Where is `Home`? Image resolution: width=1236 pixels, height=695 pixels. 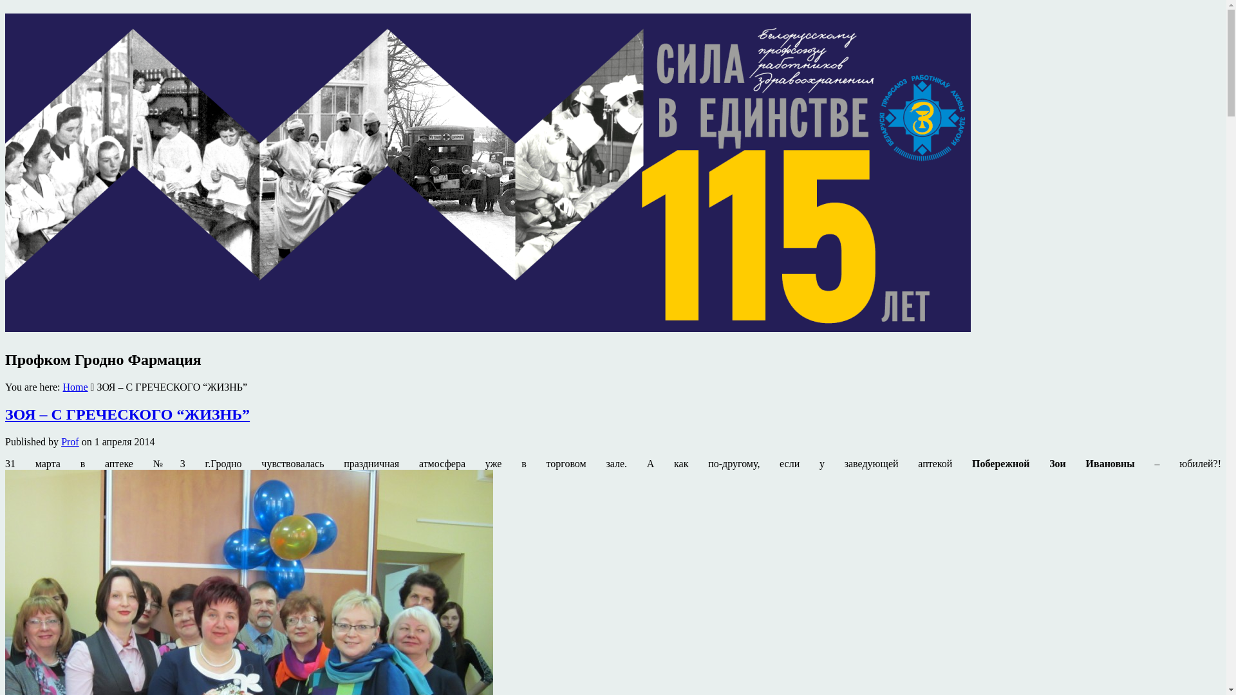 Home is located at coordinates (75, 387).